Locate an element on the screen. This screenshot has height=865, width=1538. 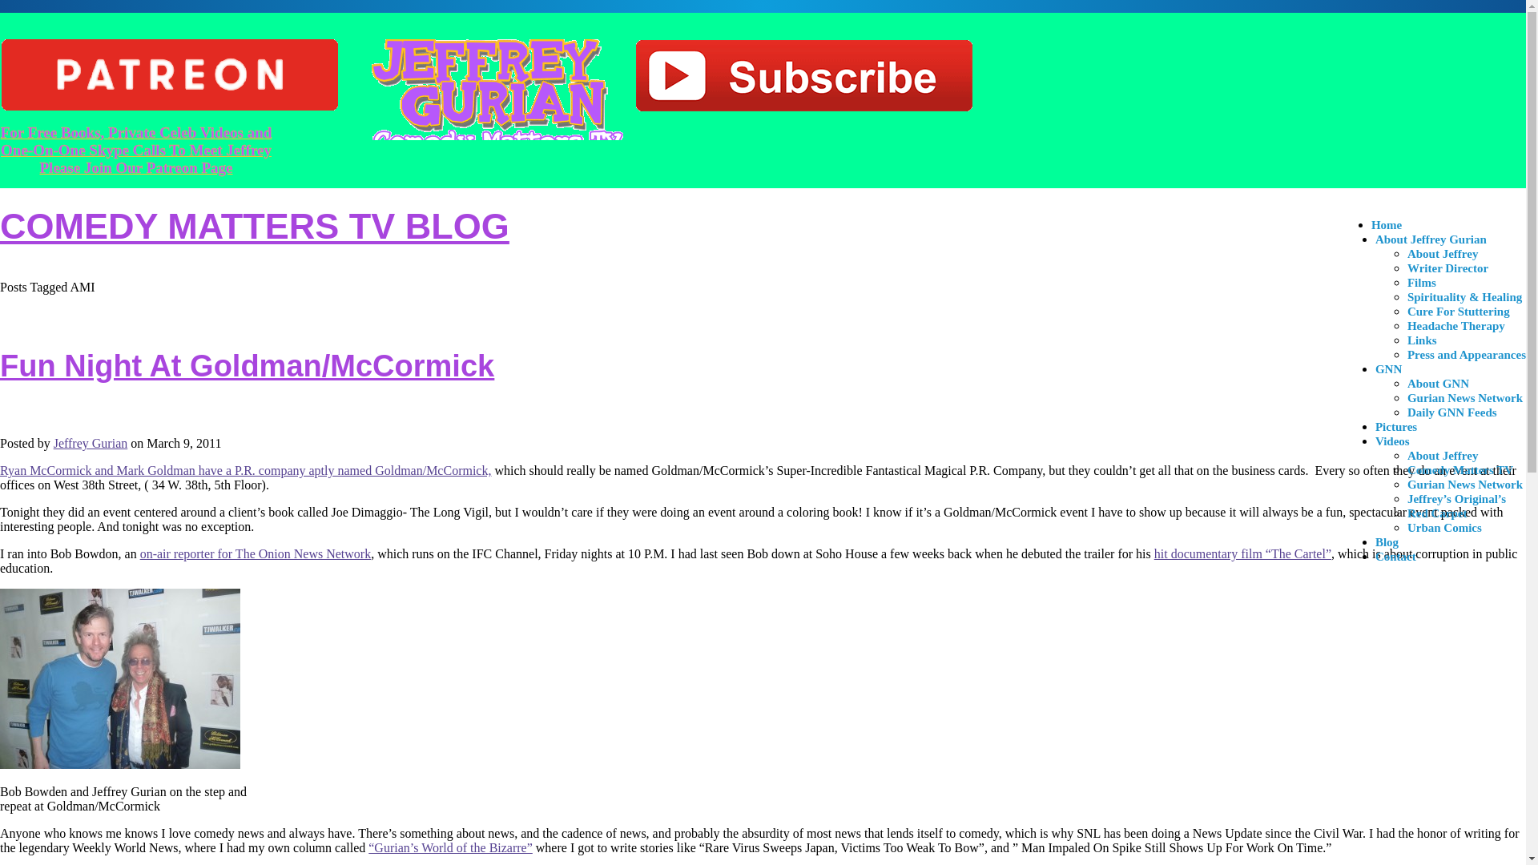
Red Carpet is located at coordinates (1437, 513).